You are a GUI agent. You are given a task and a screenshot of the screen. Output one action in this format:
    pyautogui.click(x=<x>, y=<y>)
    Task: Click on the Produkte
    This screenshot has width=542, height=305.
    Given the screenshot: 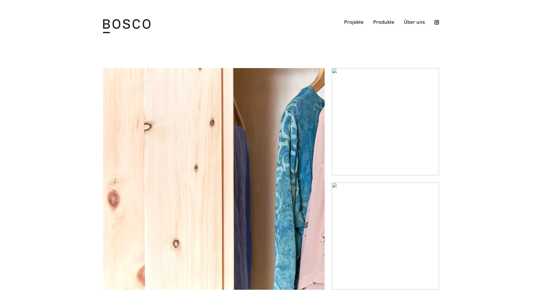 What is the action you would take?
    pyautogui.click(x=384, y=27)
    